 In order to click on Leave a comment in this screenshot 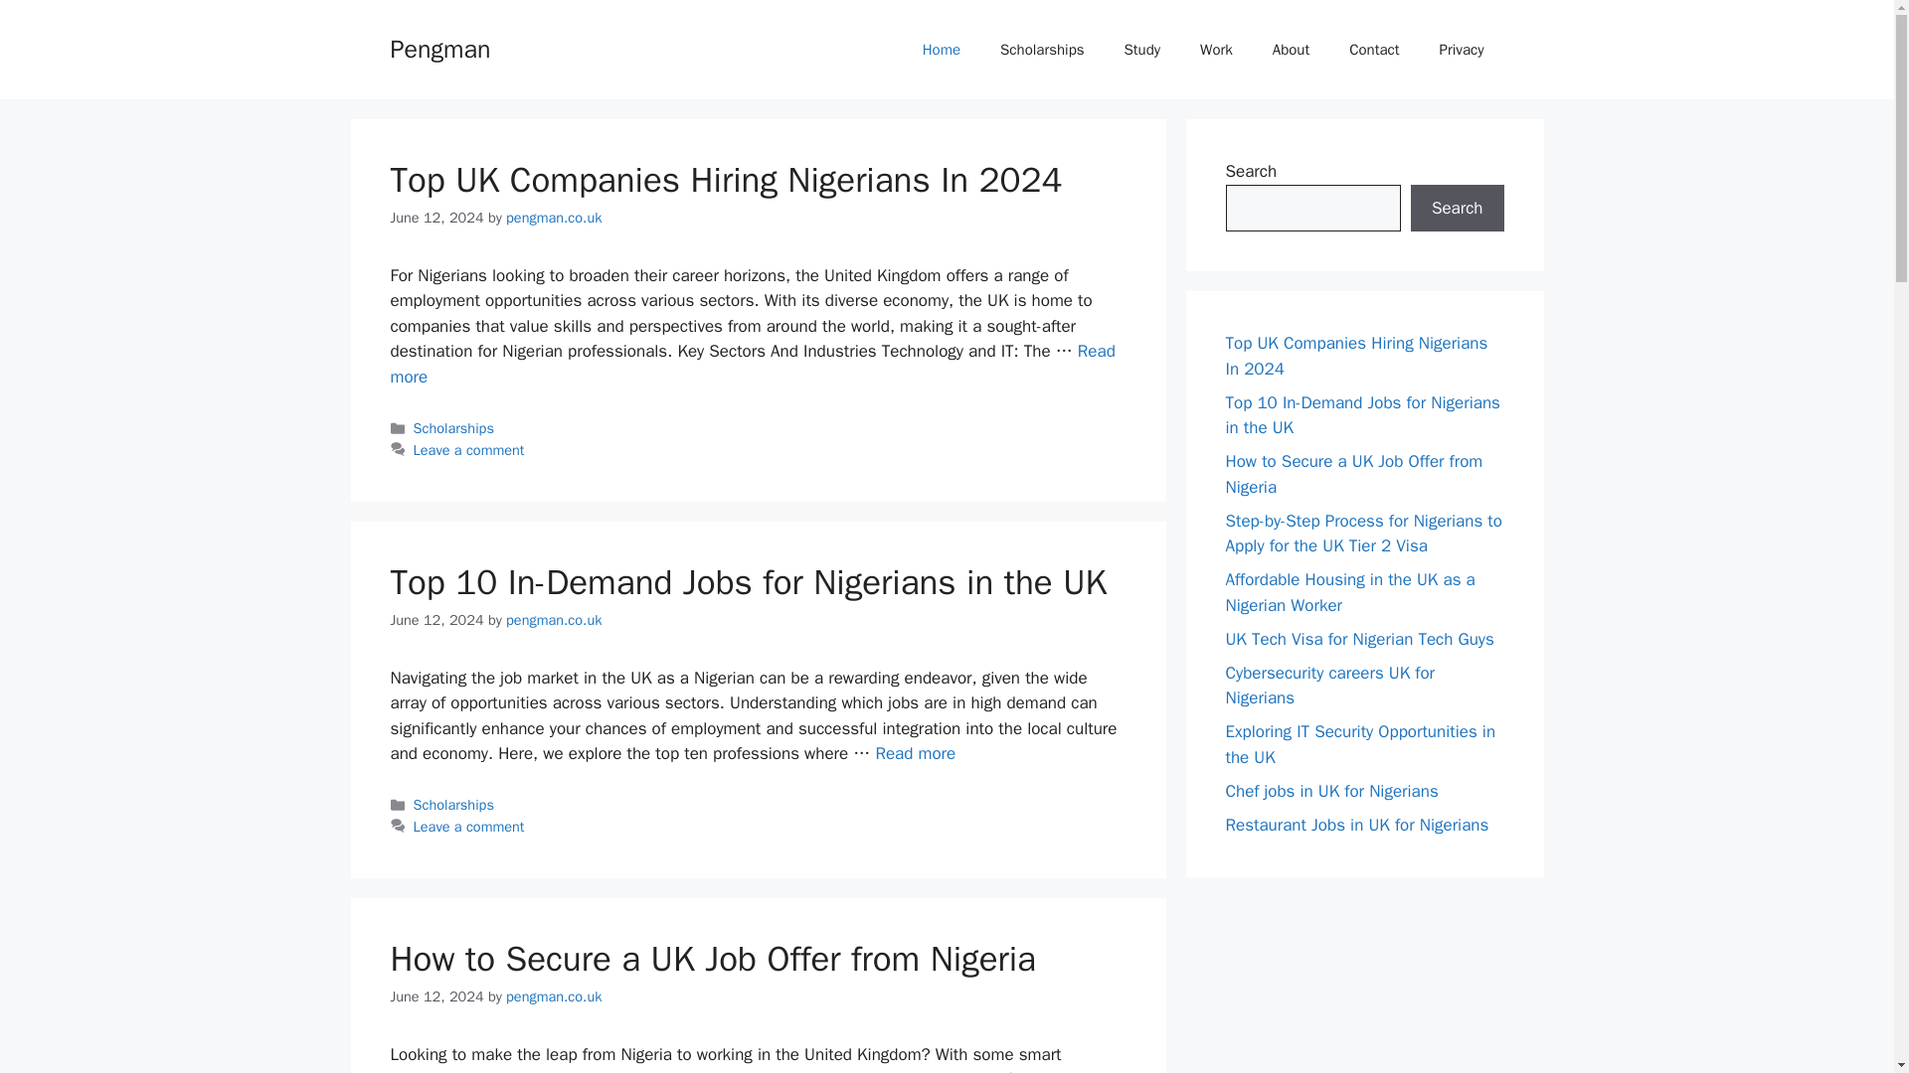, I will do `click(469, 827)`.